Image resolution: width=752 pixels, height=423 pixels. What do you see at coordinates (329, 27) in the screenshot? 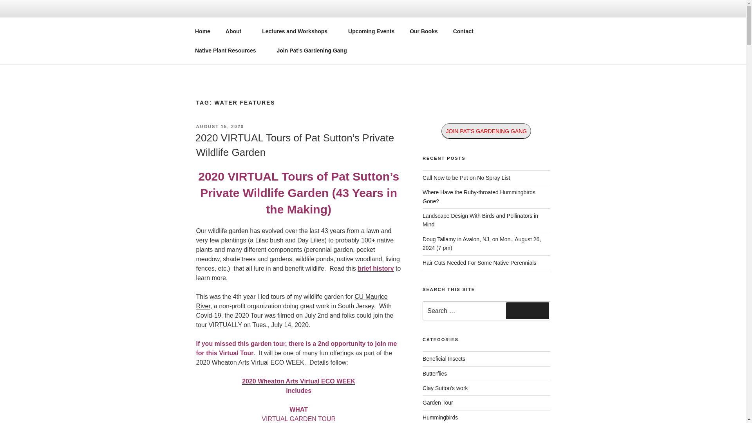
I see `PAT SUTTON'S WILDLIFE GARDEN` at bounding box center [329, 27].